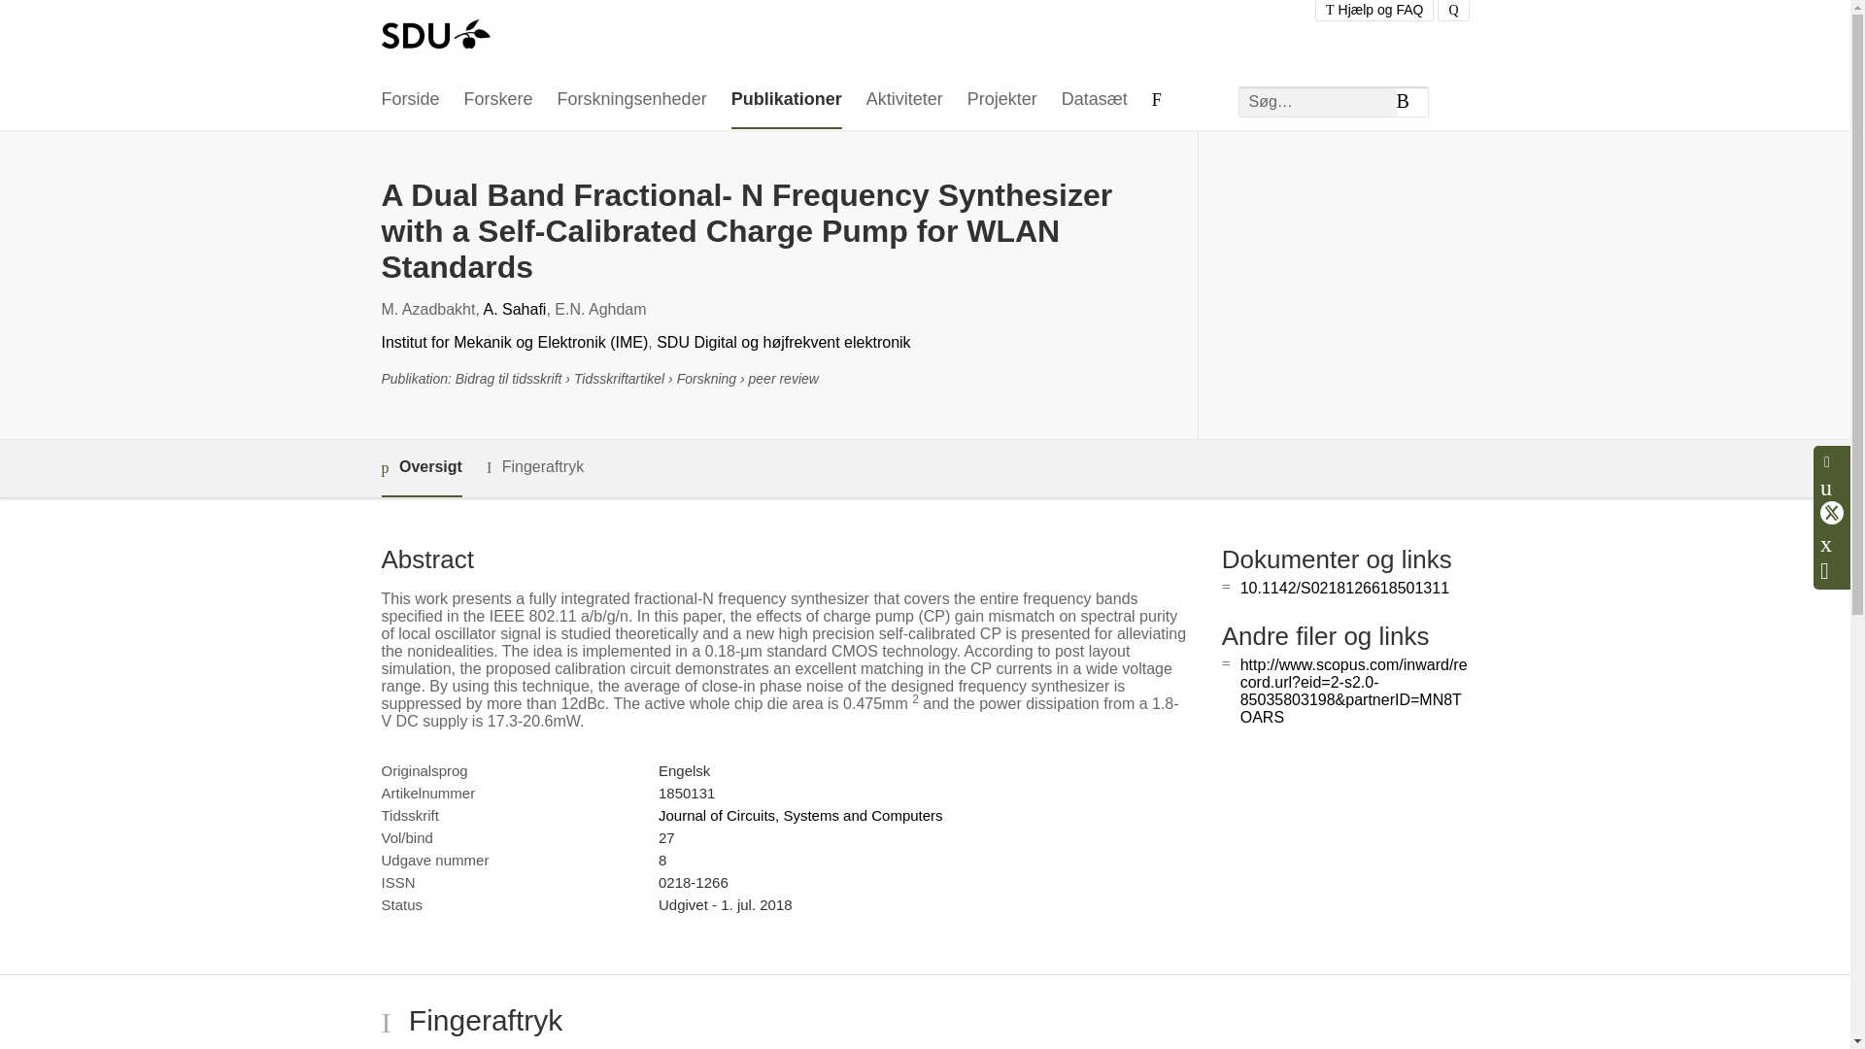 The image size is (1865, 1049). I want to click on Forskere, so click(499, 100).